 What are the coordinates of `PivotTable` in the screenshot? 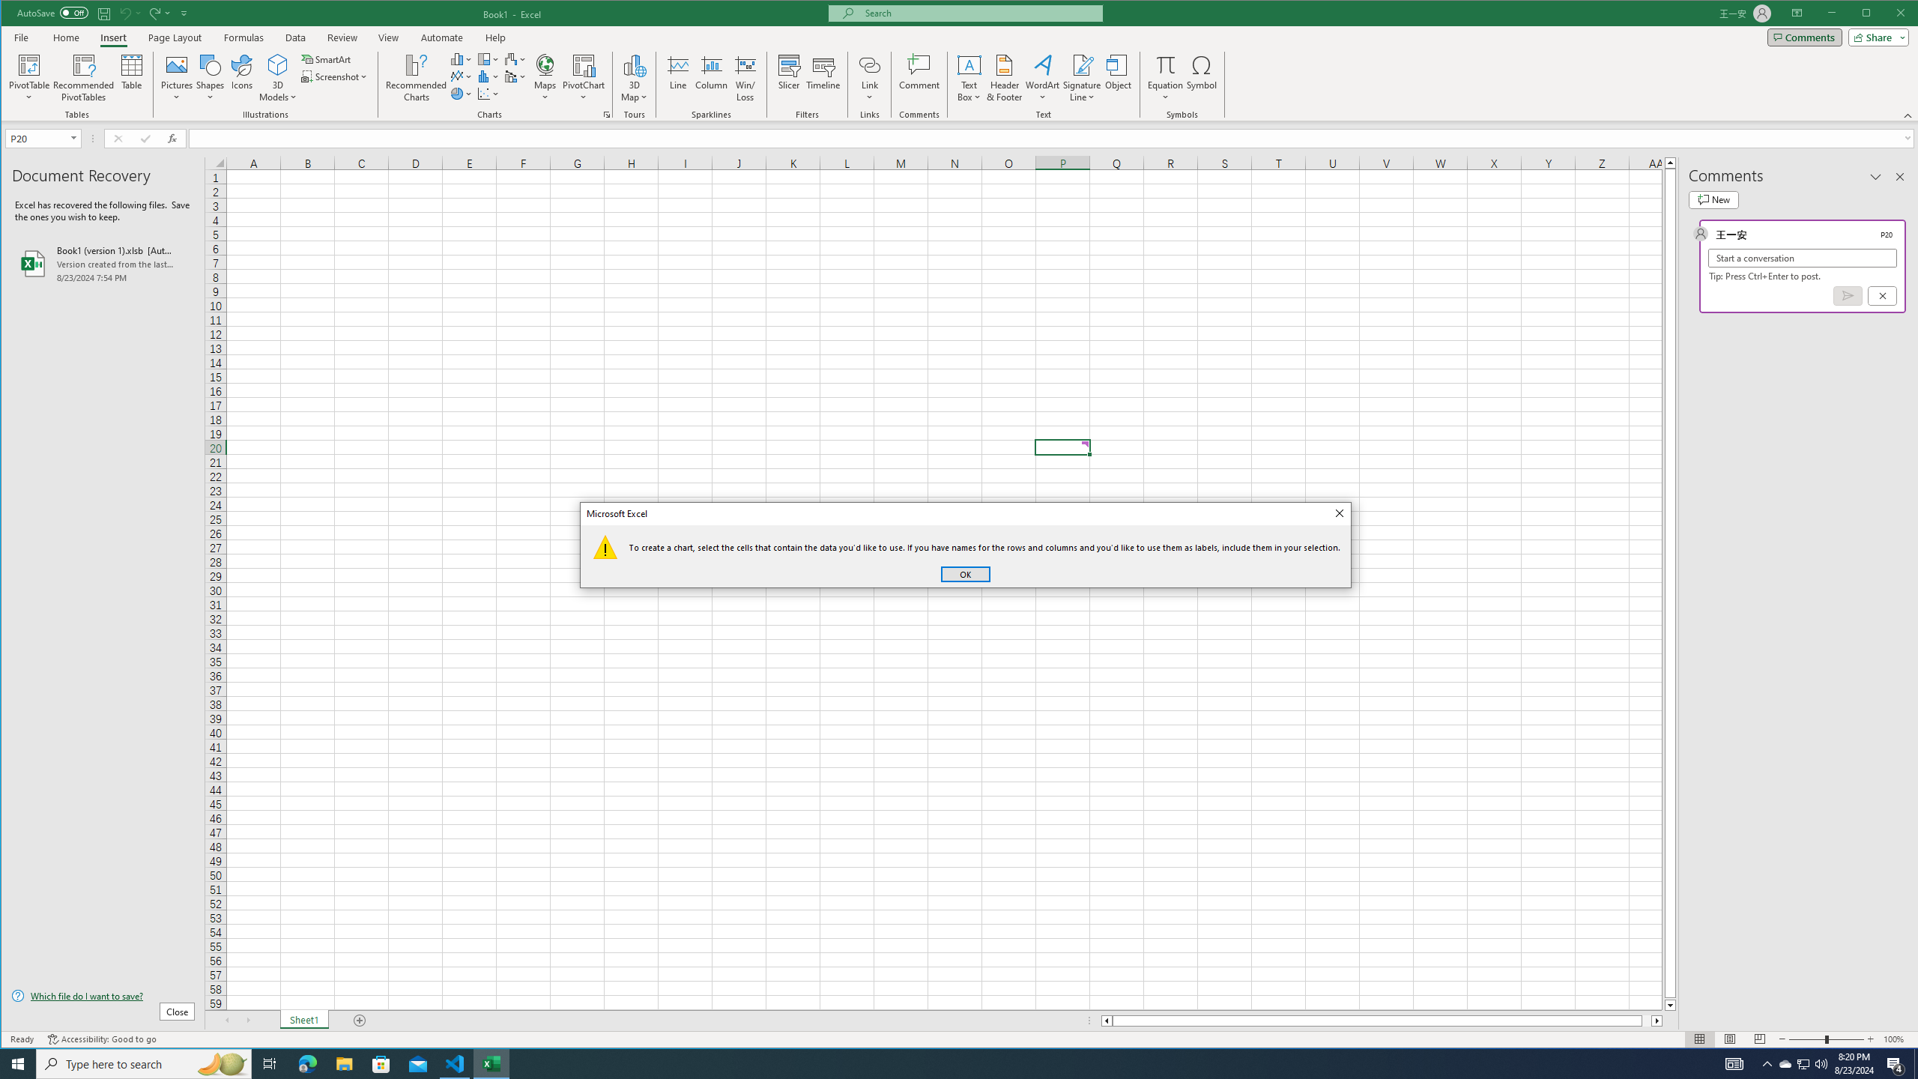 It's located at (30, 64).